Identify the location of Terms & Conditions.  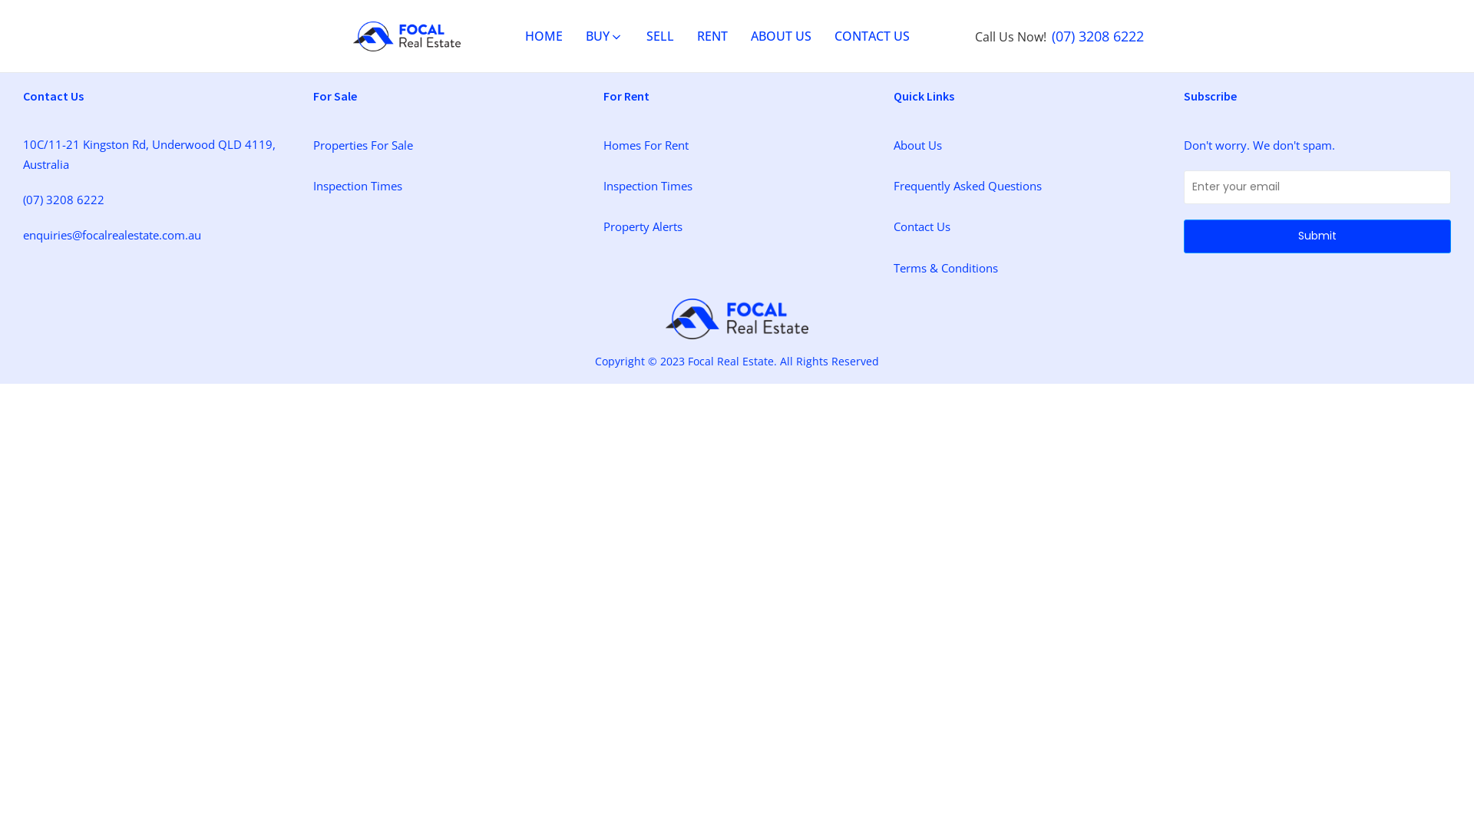
(946, 268).